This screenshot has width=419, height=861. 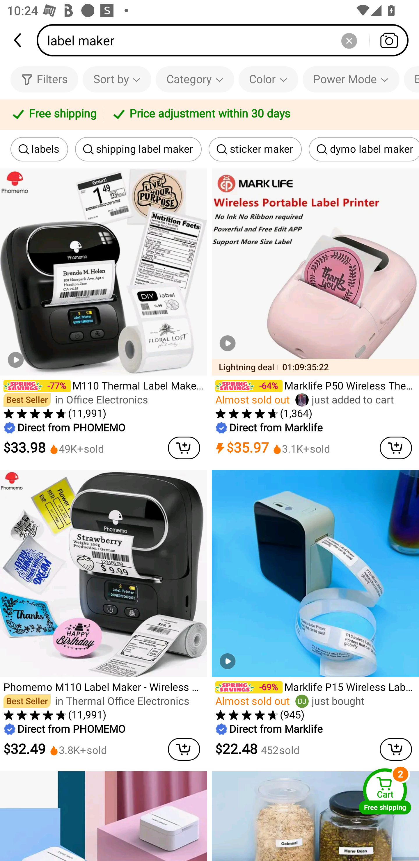 I want to click on cart delete, so click(x=396, y=749).